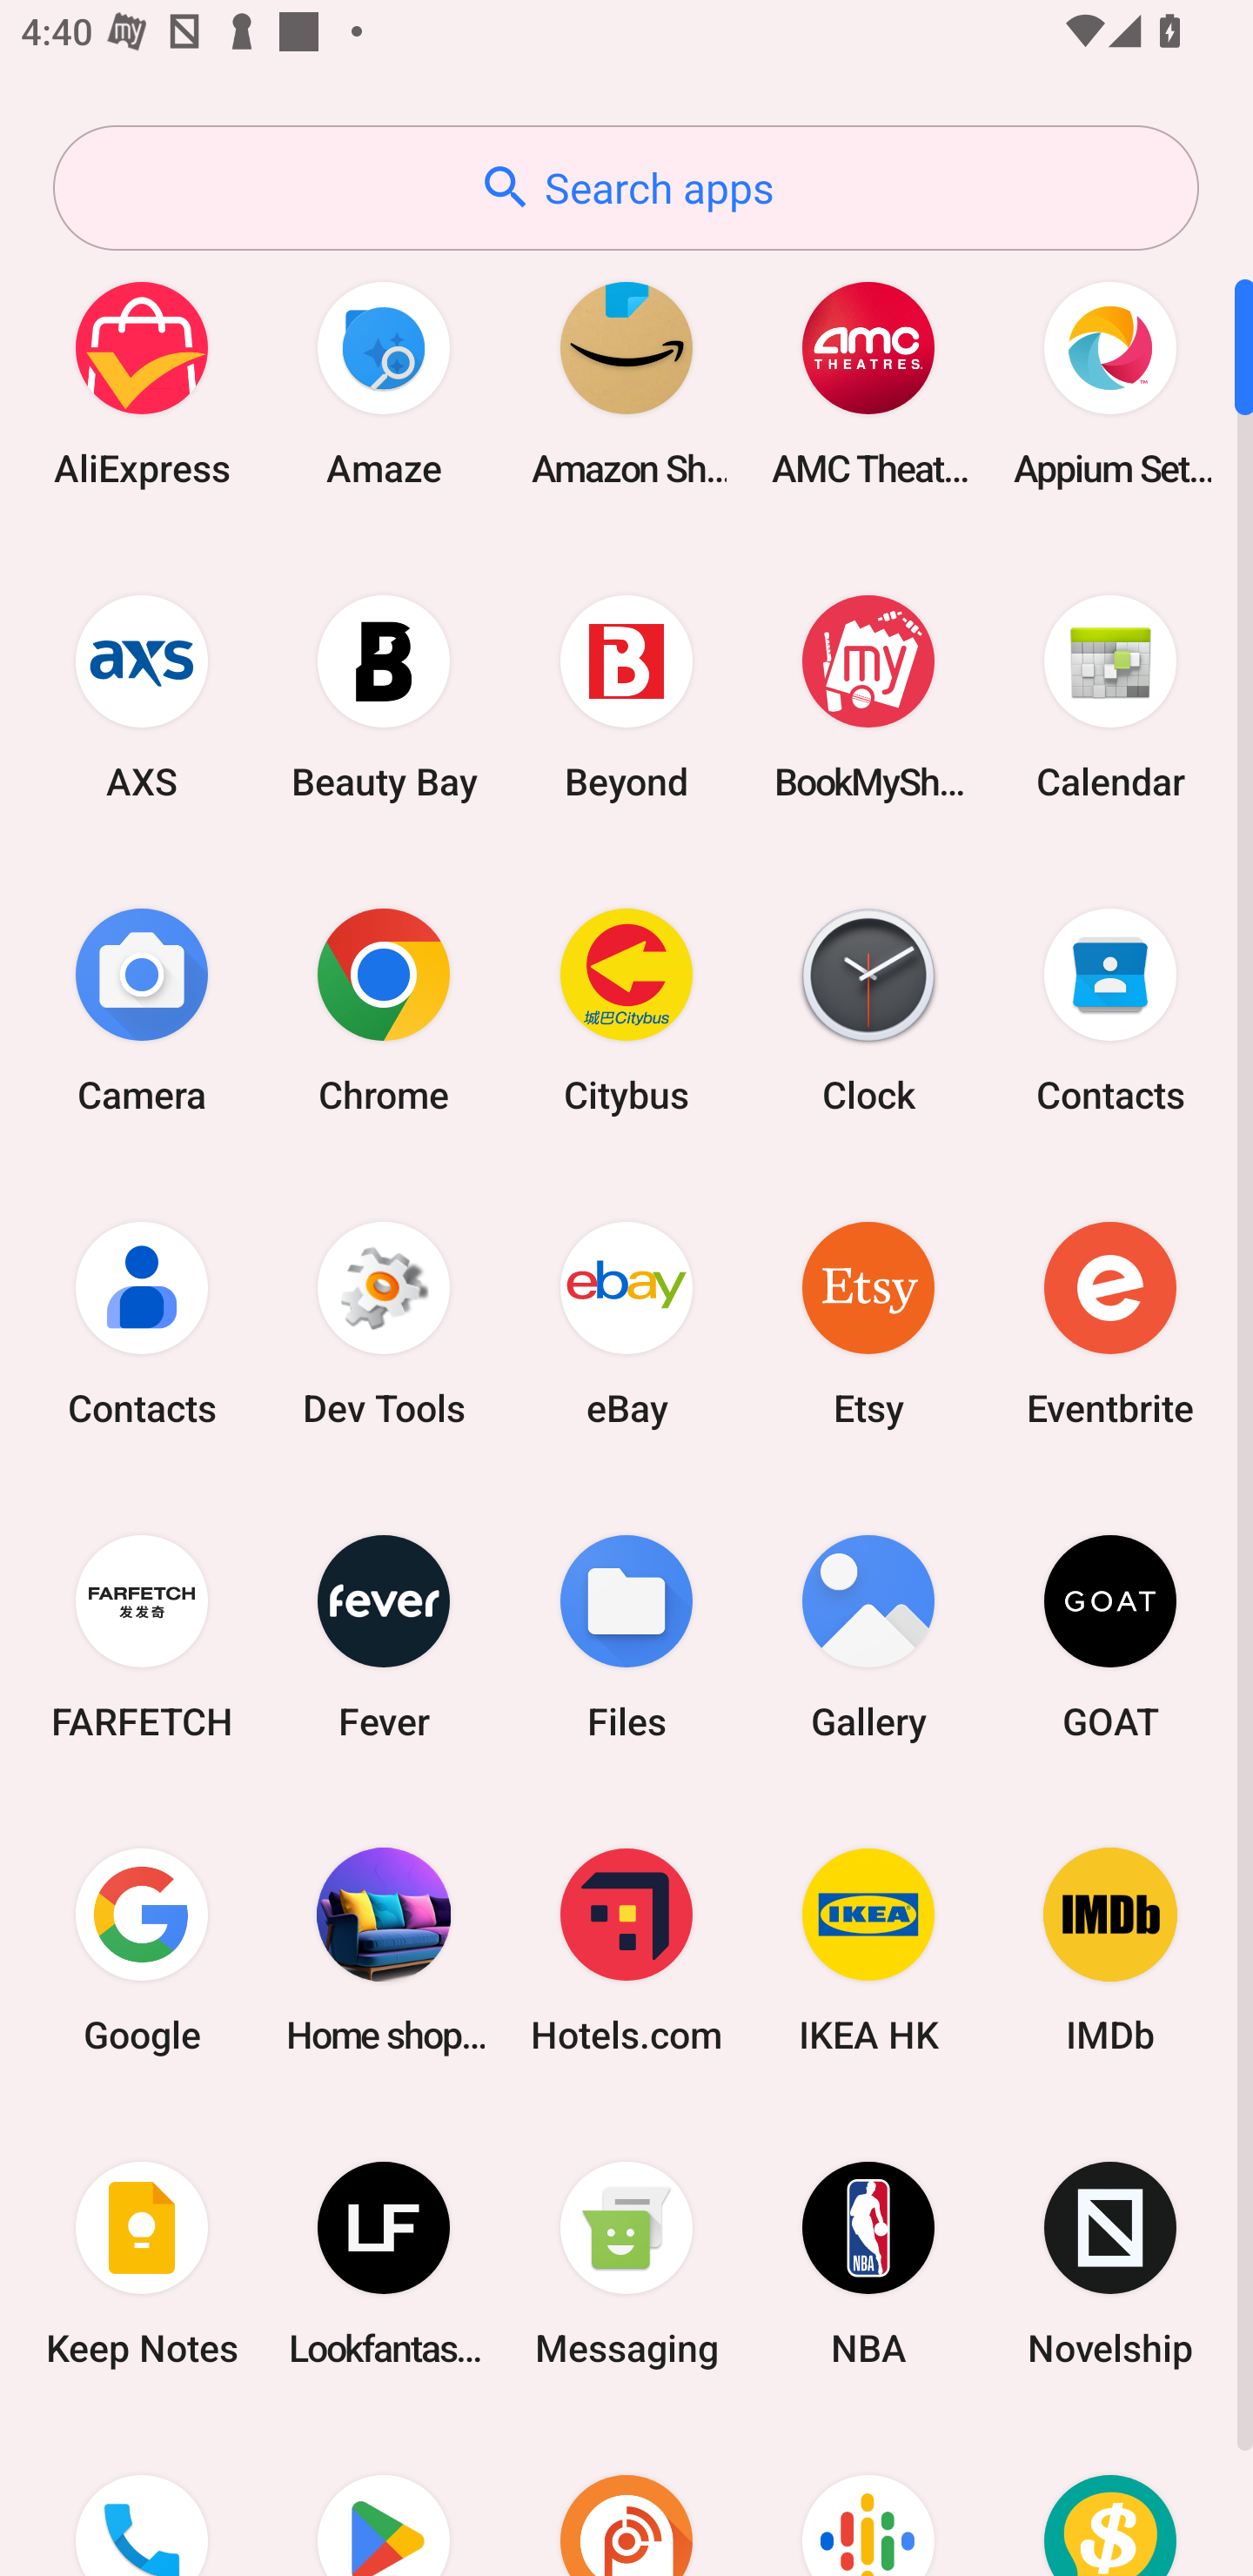  Describe the element at coordinates (1110, 696) in the screenshot. I see `Calendar` at that location.